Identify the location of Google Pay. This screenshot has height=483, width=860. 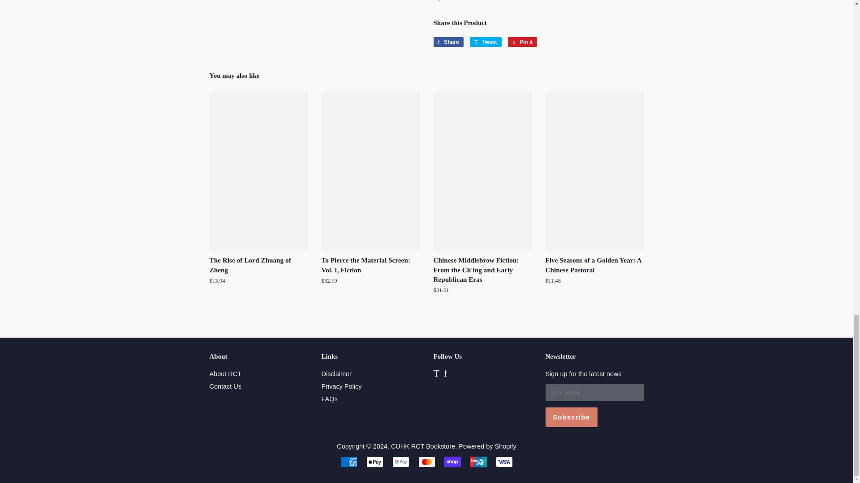
(400, 462).